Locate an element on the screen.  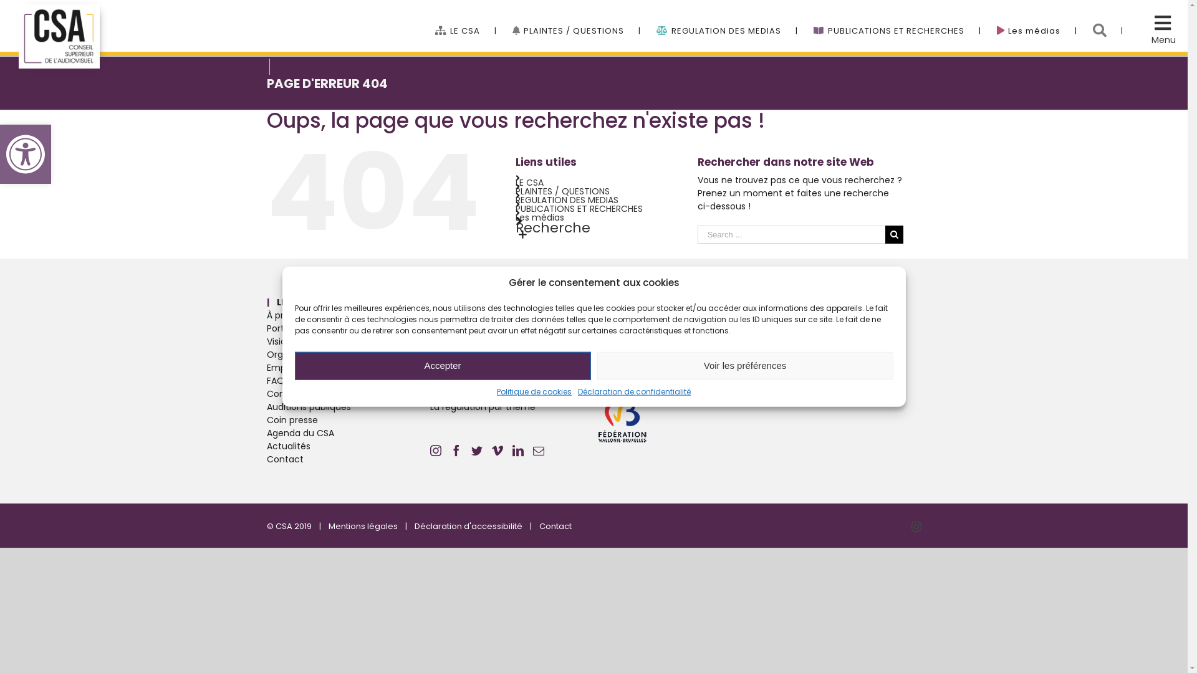
Accepter is located at coordinates (443, 365).